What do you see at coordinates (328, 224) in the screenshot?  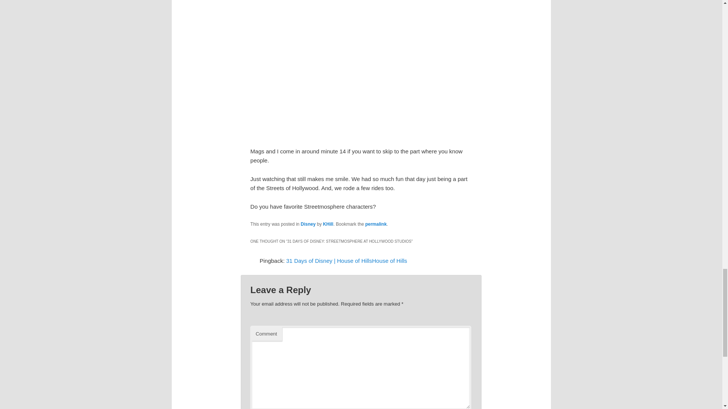 I see `KHill` at bounding box center [328, 224].